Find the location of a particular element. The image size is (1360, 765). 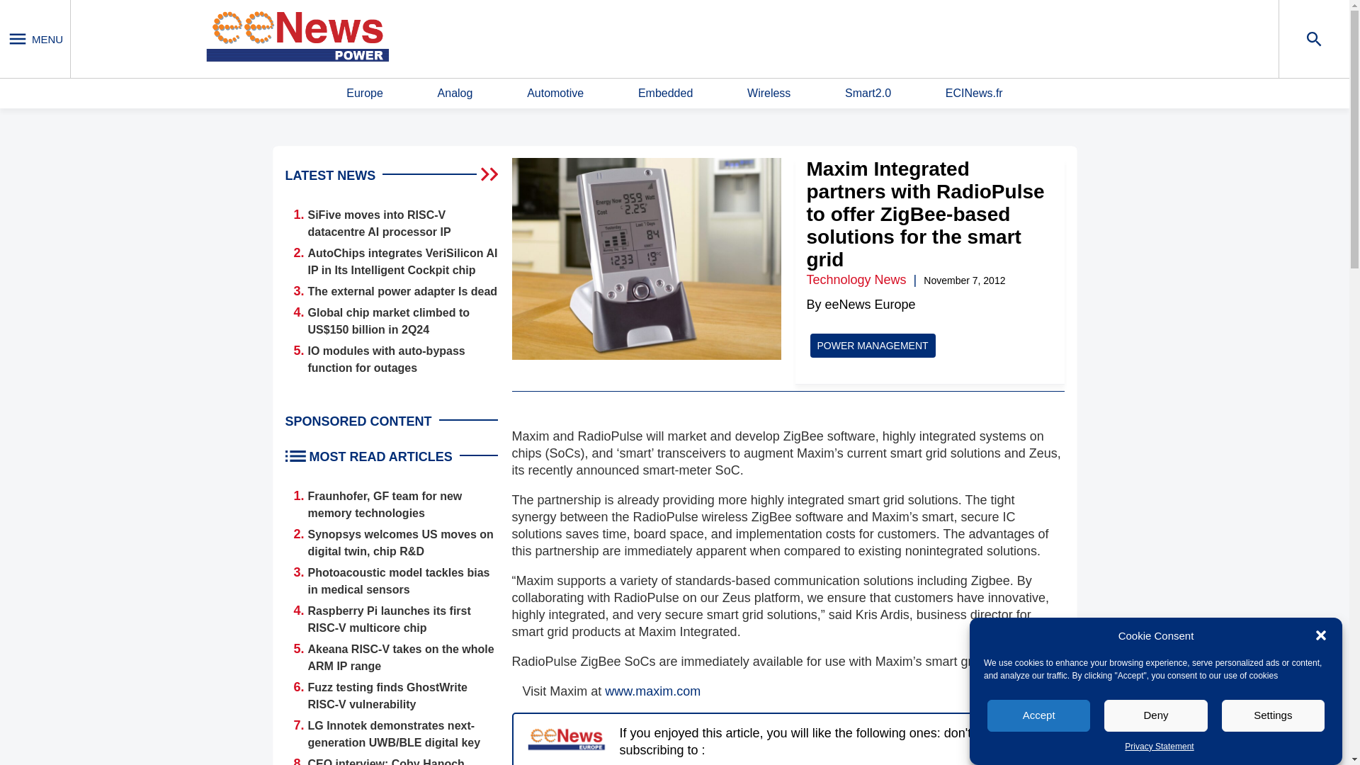

www.maxim.com is located at coordinates (652, 691).